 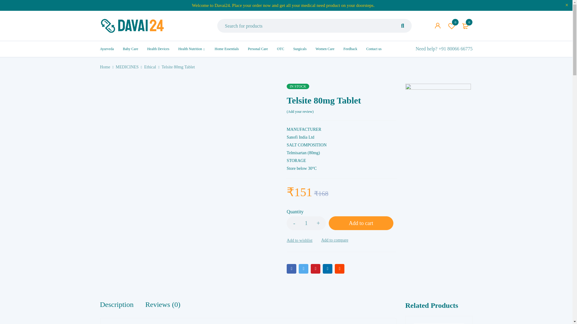 I want to click on Health Nutrition, so click(x=190, y=49).